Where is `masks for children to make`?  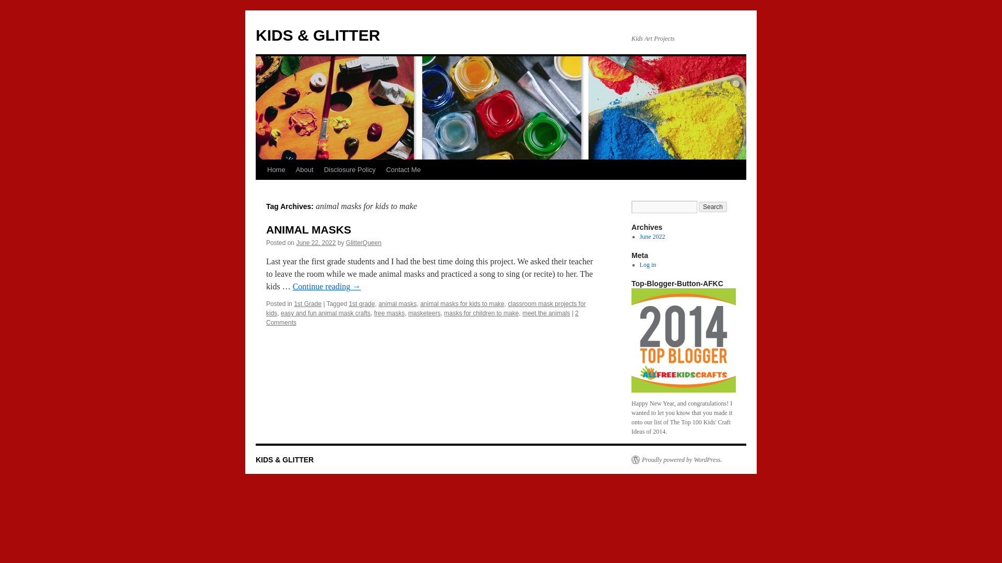
masks for children to make is located at coordinates (481, 313).